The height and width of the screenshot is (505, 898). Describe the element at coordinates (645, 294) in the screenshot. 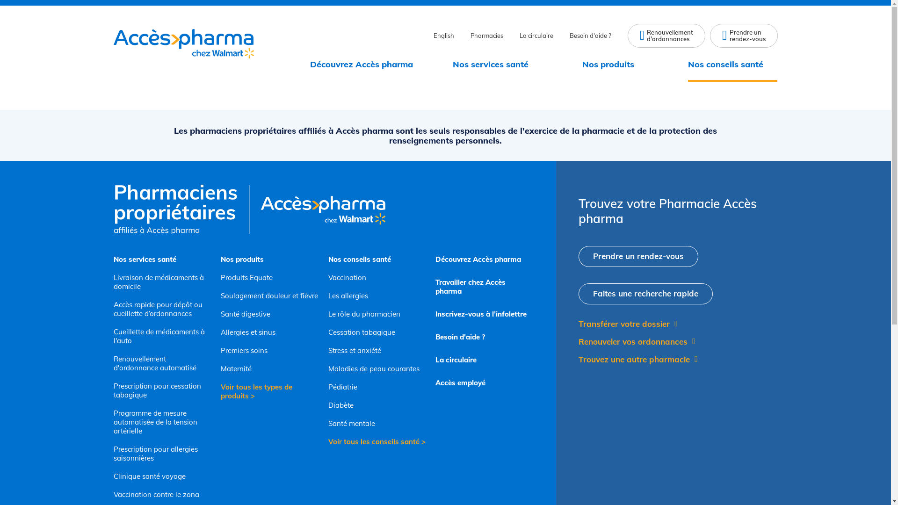

I see `Faites une recherche rapide` at that location.